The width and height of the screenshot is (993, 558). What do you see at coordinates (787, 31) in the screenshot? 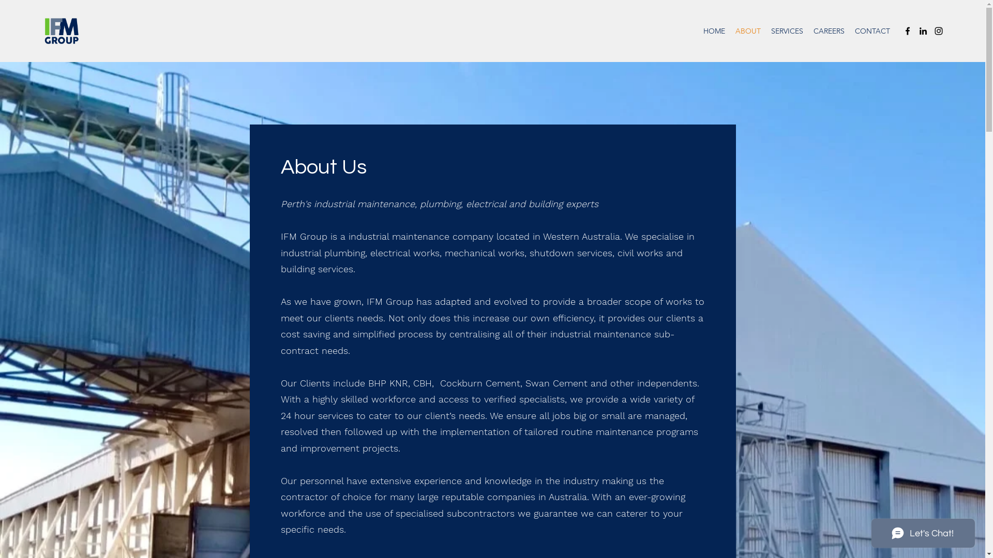
I see `SERVICES` at bounding box center [787, 31].